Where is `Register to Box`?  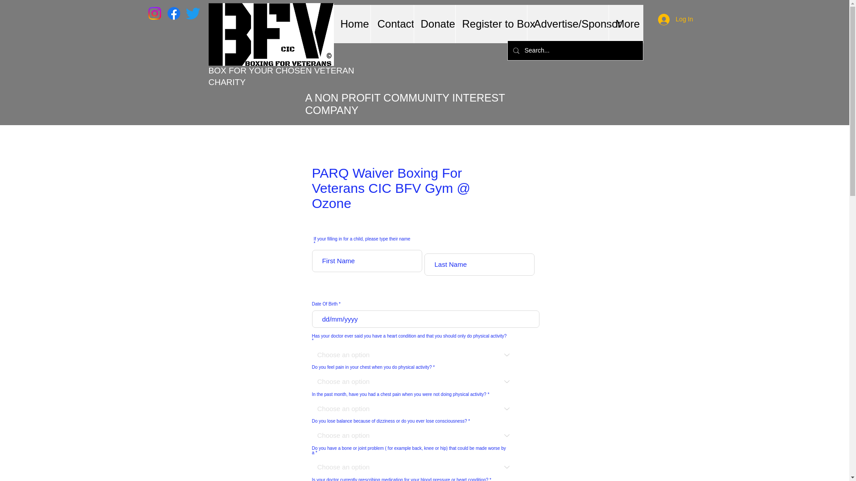
Register to Box is located at coordinates (490, 24).